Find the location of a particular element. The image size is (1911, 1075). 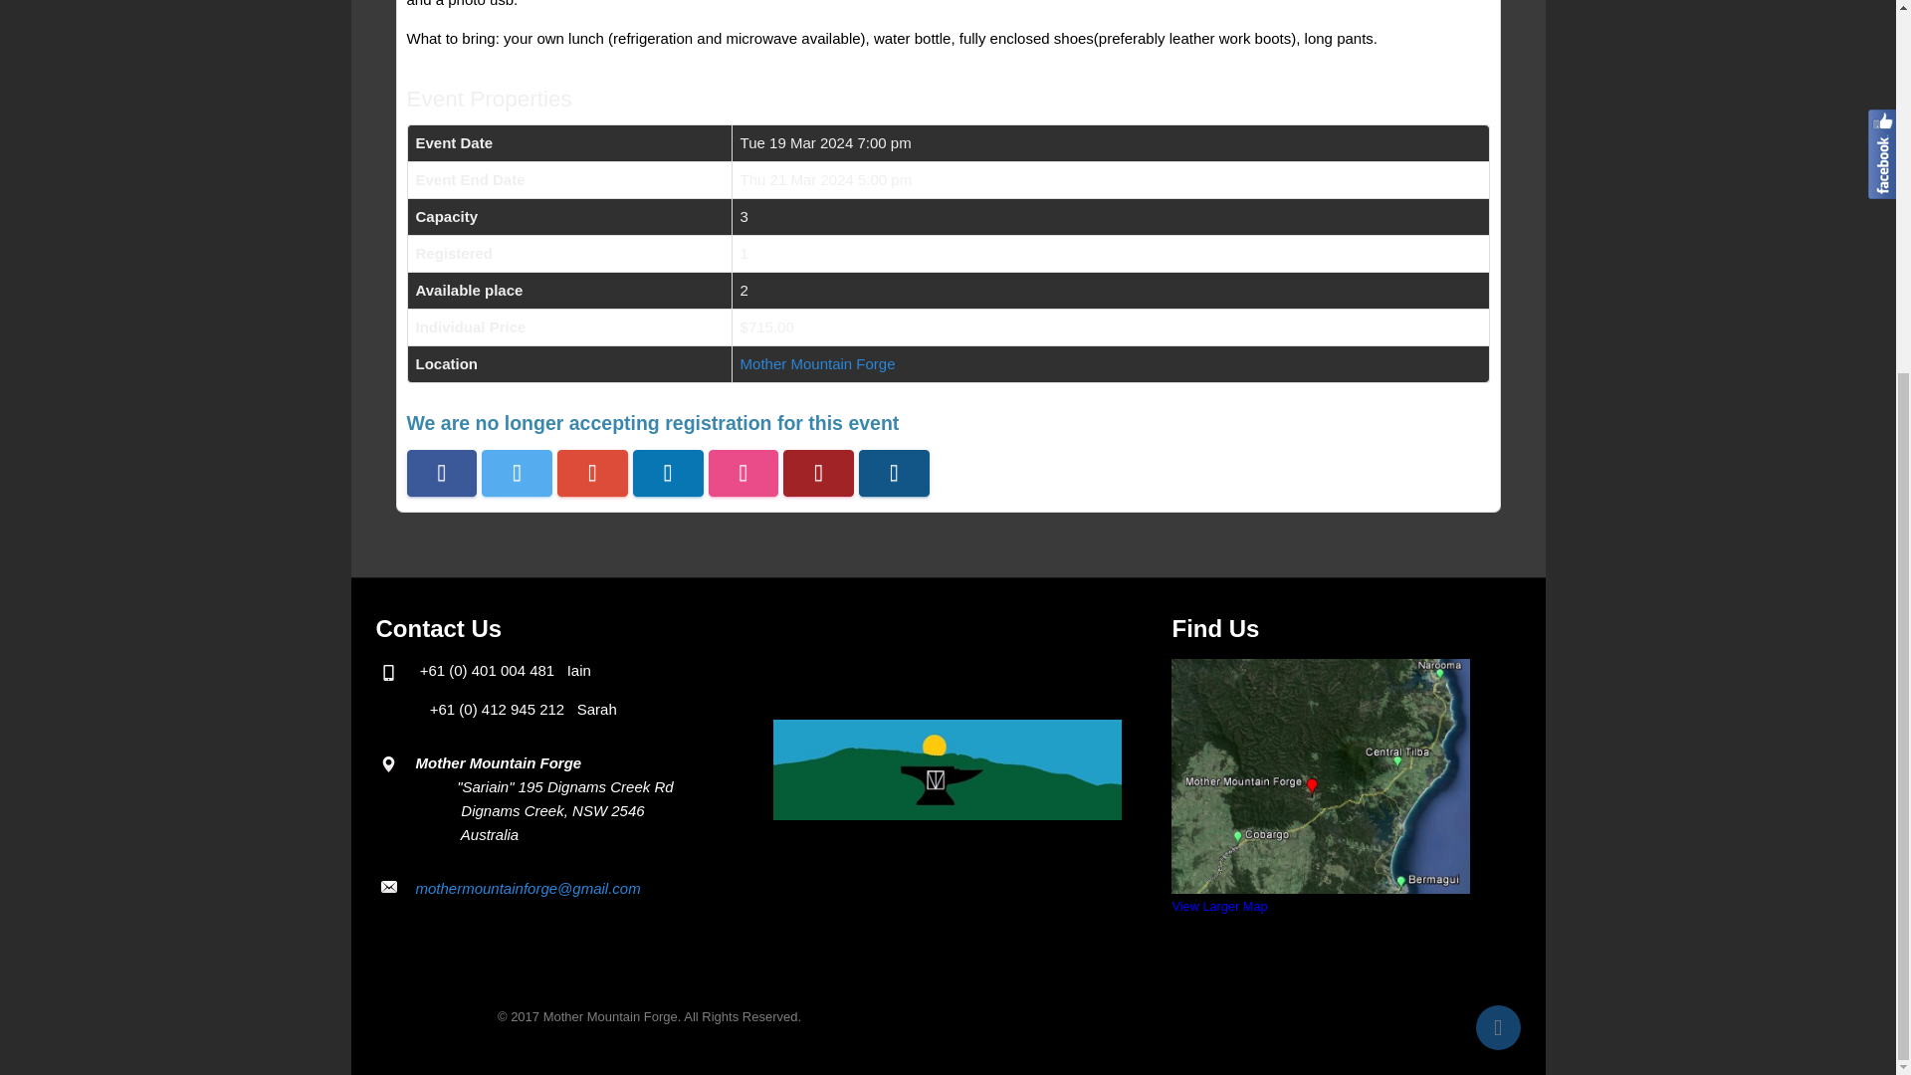

Submit Hunting Knife Making    in FaceBook is located at coordinates (440, 473).